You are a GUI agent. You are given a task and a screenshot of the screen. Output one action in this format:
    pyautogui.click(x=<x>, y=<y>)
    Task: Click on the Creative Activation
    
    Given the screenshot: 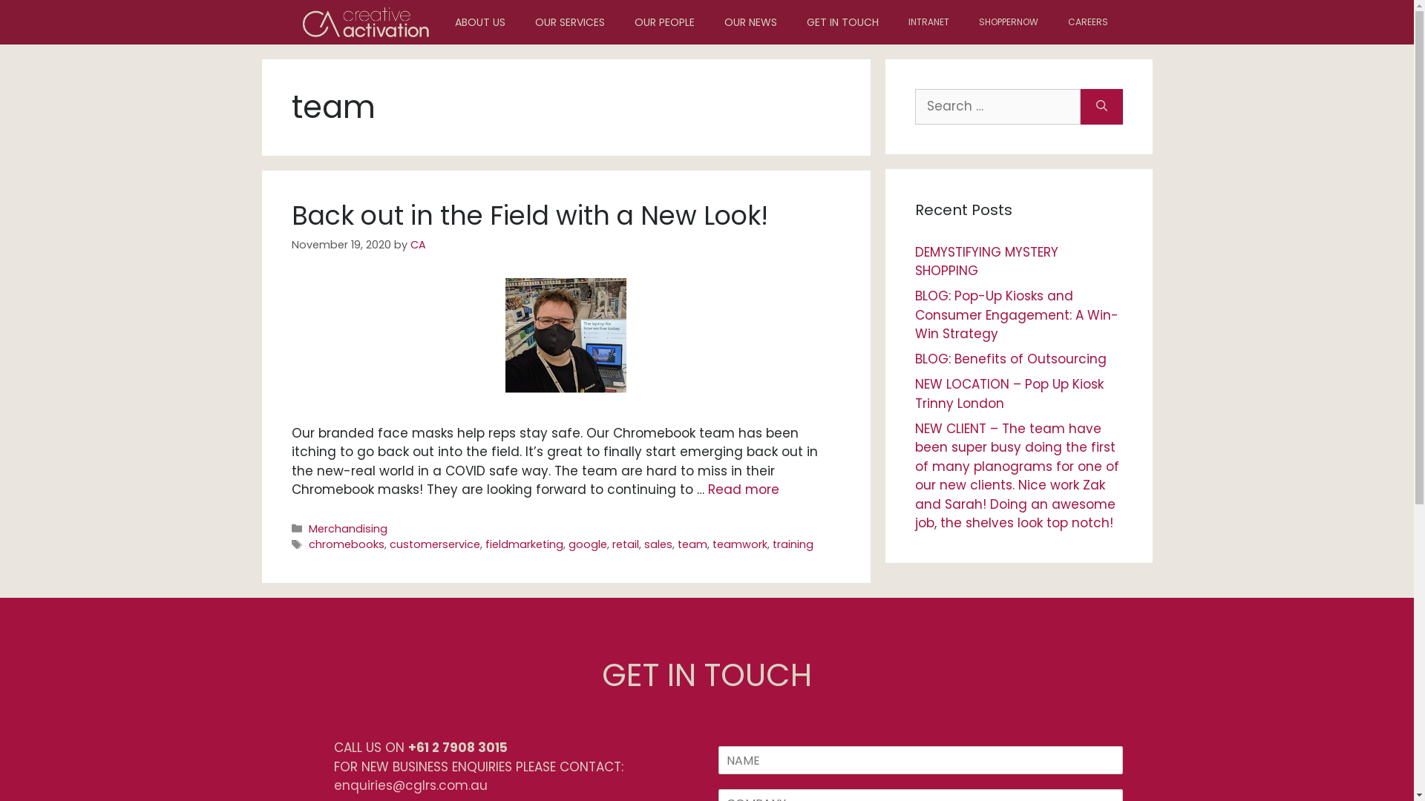 What is the action you would take?
    pyautogui.click(x=365, y=22)
    